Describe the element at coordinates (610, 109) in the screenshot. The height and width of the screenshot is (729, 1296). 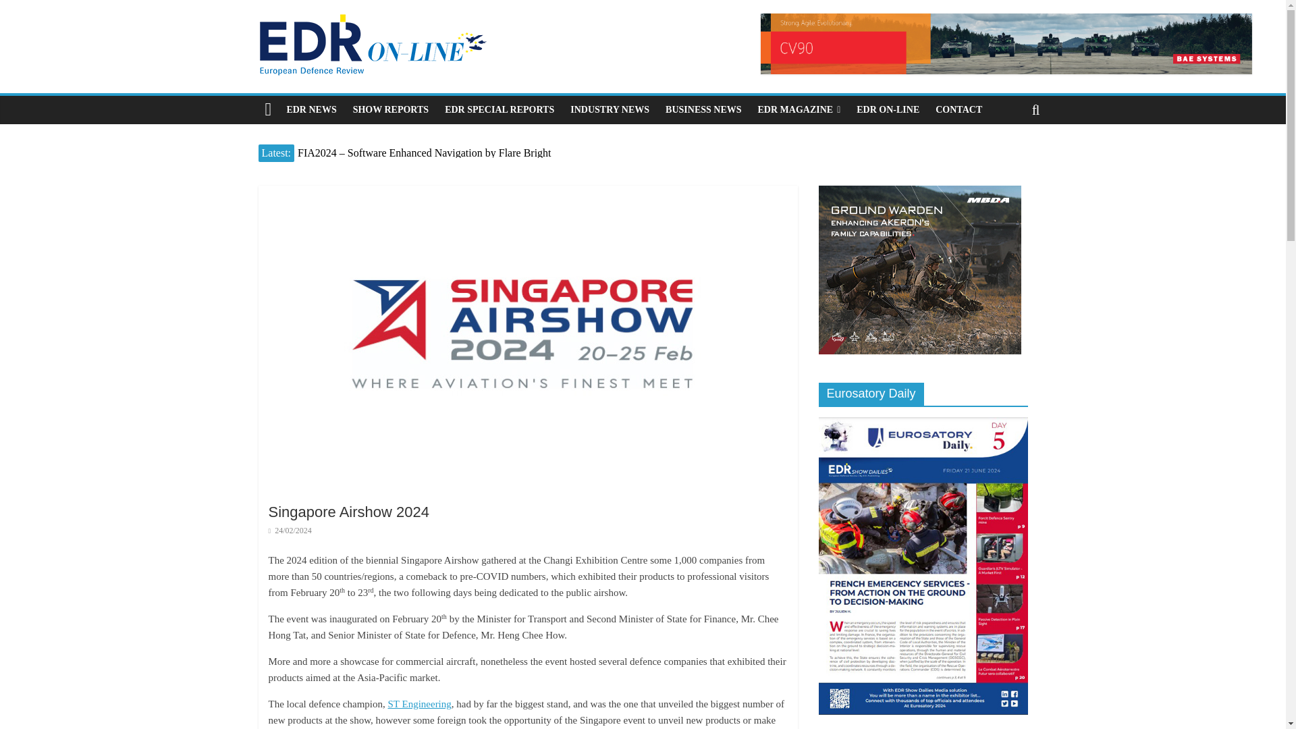
I see `INDUSTRY NEWS` at that location.